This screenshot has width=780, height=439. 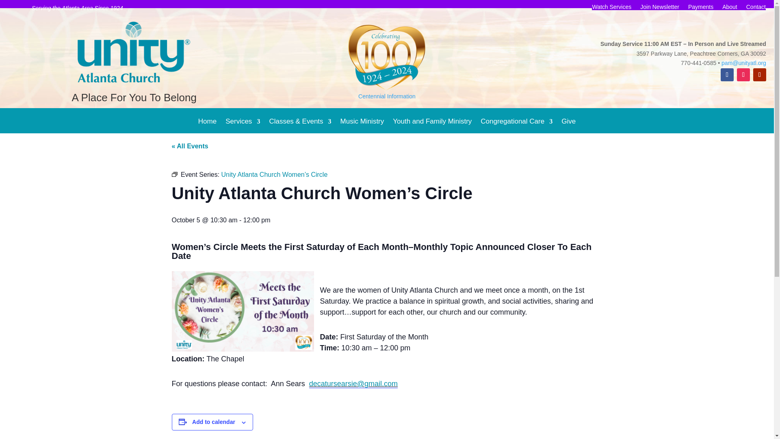 What do you see at coordinates (432, 128) in the screenshot?
I see `Youth and Family Ministry` at bounding box center [432, 128].